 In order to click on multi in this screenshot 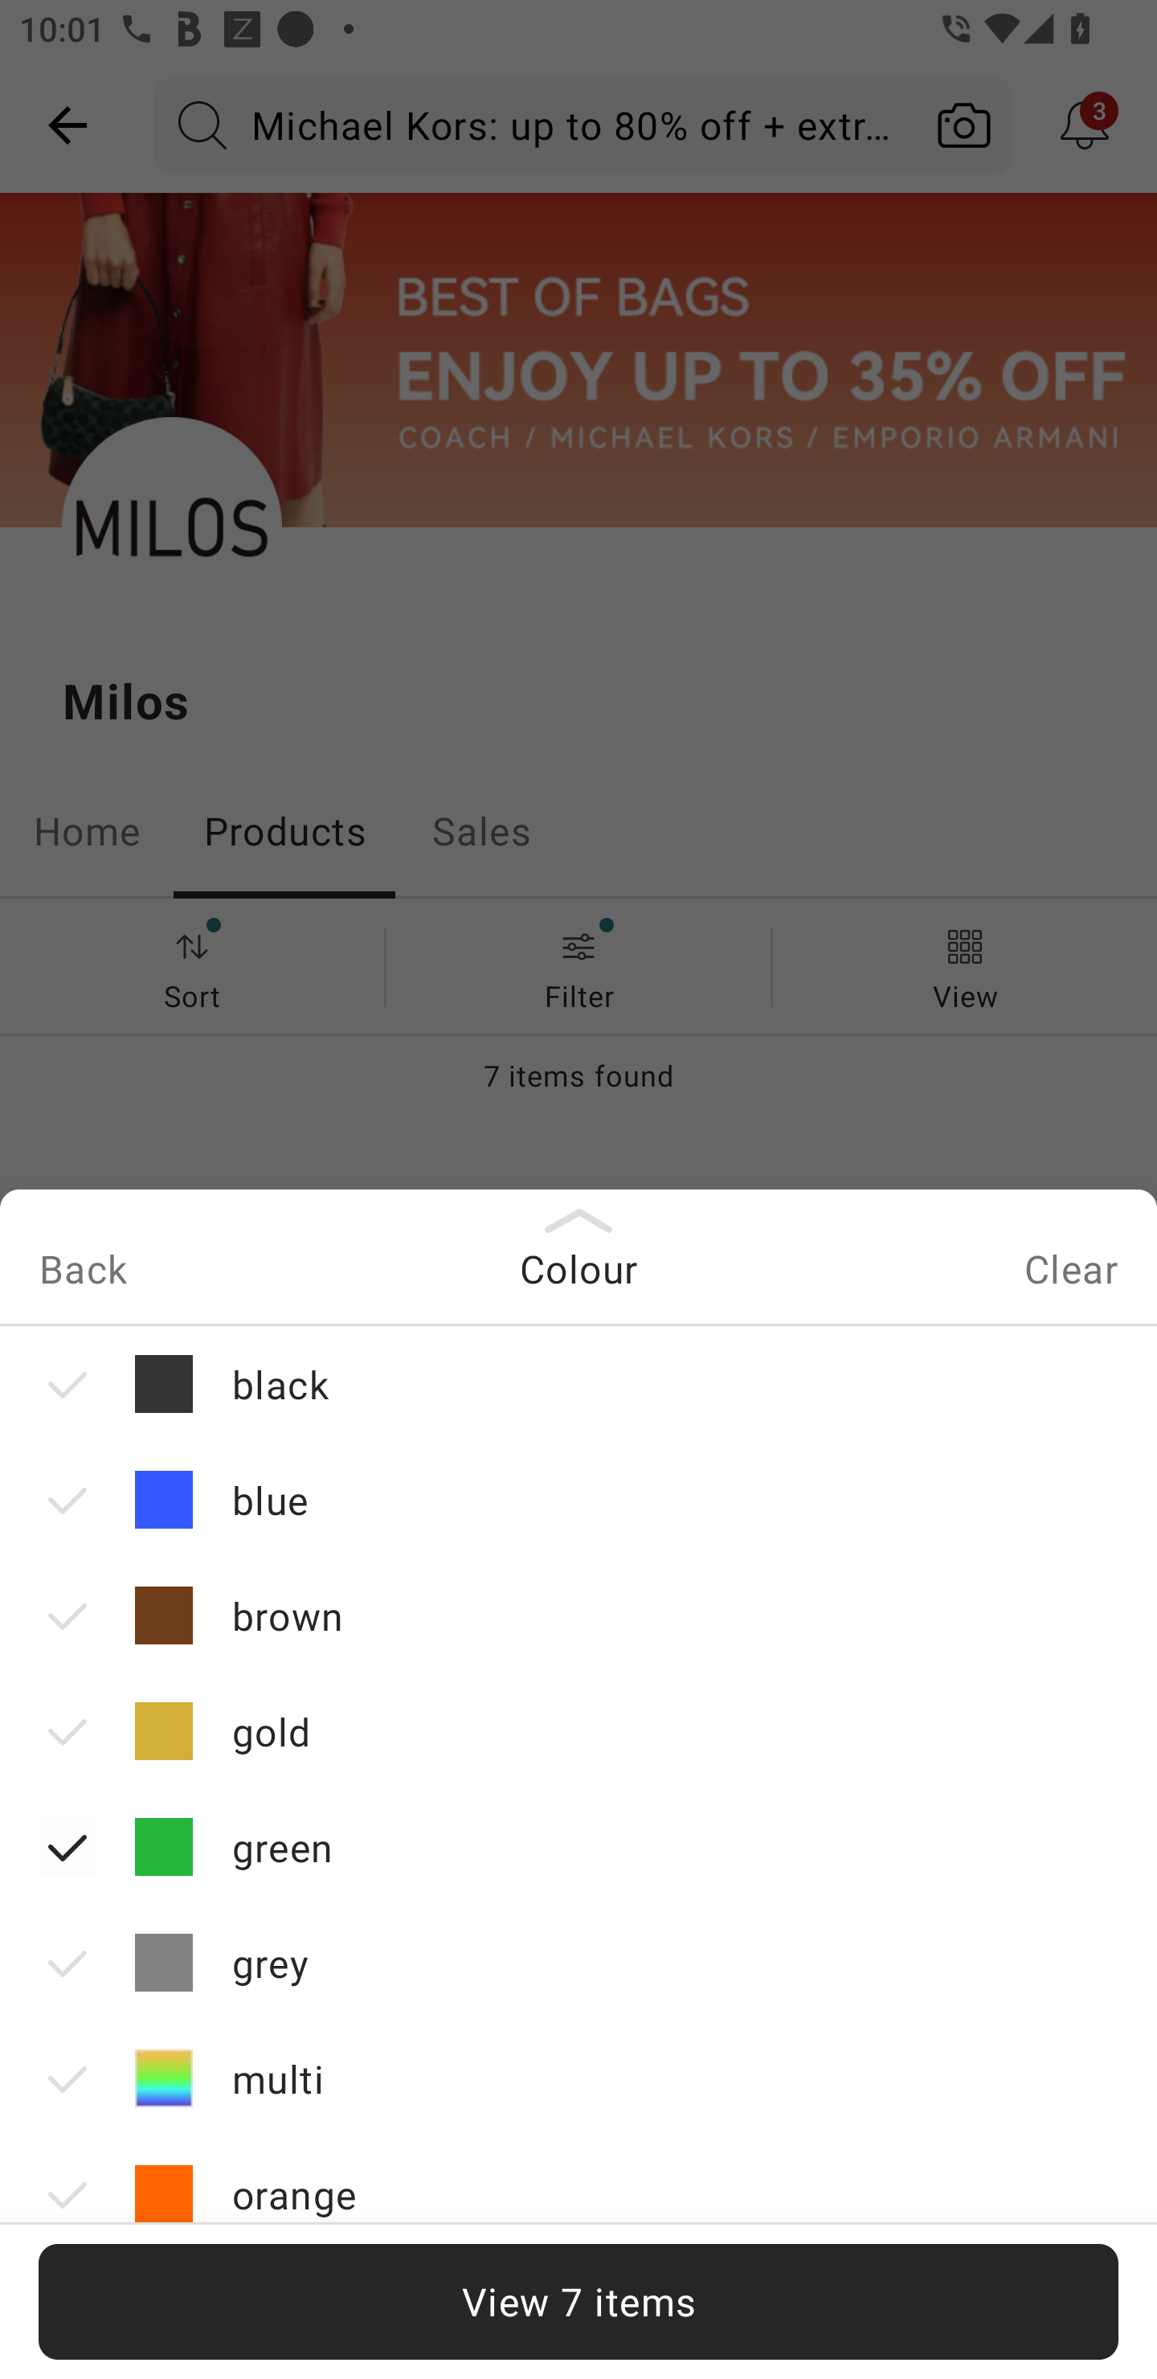, I will do `click(578, 2078)`.